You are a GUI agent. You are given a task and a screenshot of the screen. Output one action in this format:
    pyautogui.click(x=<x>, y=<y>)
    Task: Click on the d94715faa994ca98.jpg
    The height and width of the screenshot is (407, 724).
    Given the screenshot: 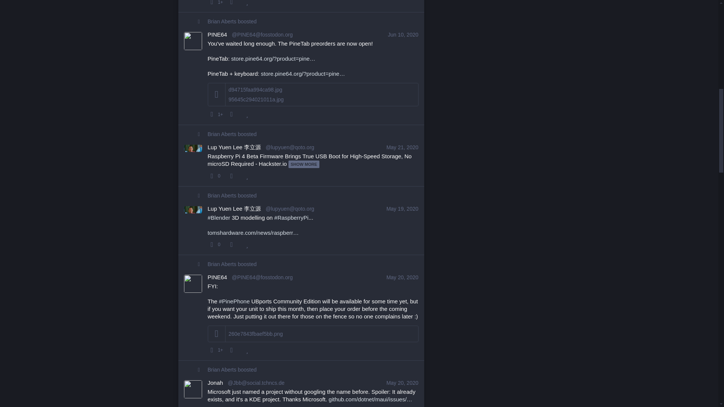 What is the action you would take?
    pyautogui.click(x=255, y=90)
    